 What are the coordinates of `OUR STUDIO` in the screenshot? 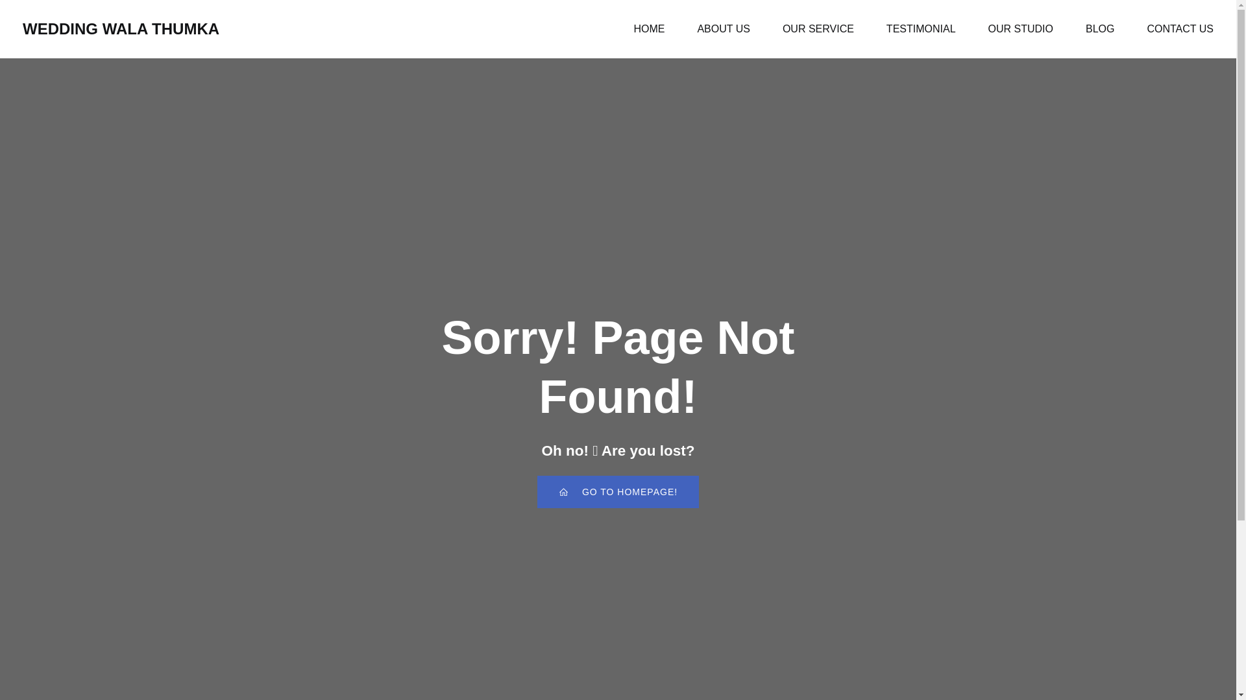 It's located at (1020, 29).